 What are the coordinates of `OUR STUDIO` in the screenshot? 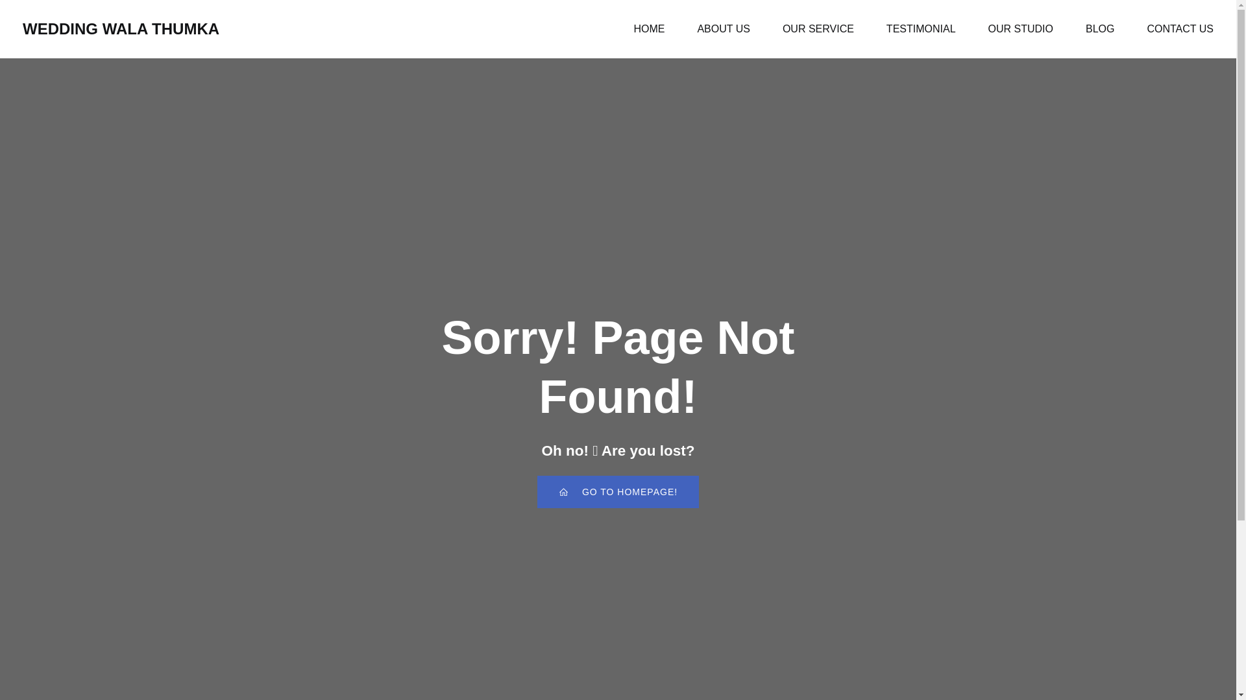 It's located at (1020, 29).